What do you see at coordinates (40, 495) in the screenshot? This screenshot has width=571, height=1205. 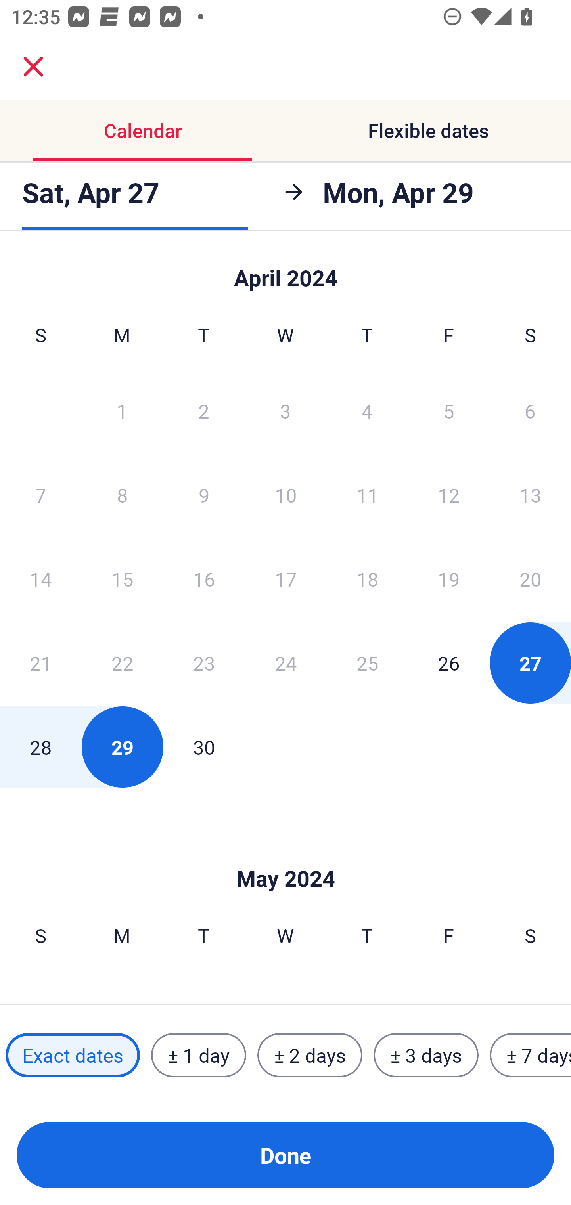 I see `7 Sunday, April 7, 2024` at bounding box center [40, 495].